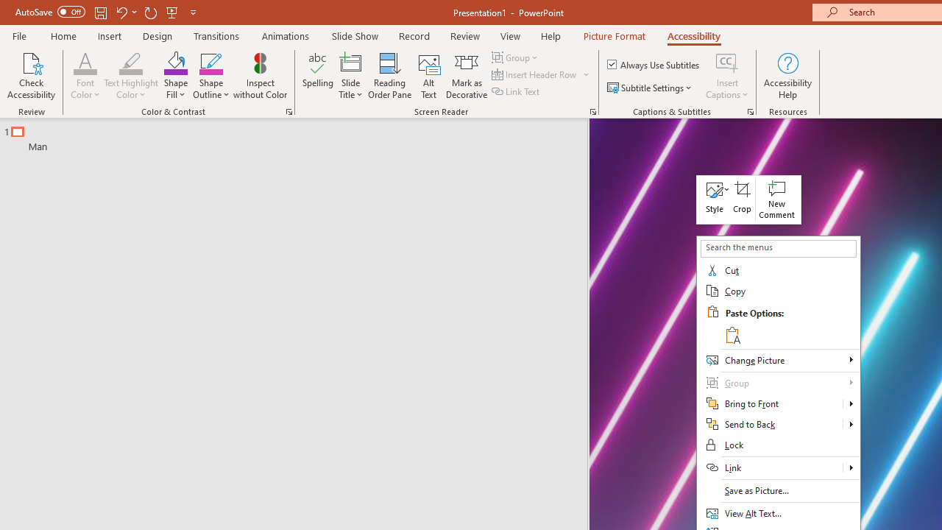  What do you see at coordinates (614, 35) in the screenshot?
I see `Picture Format` at bounding box center [614, 35].